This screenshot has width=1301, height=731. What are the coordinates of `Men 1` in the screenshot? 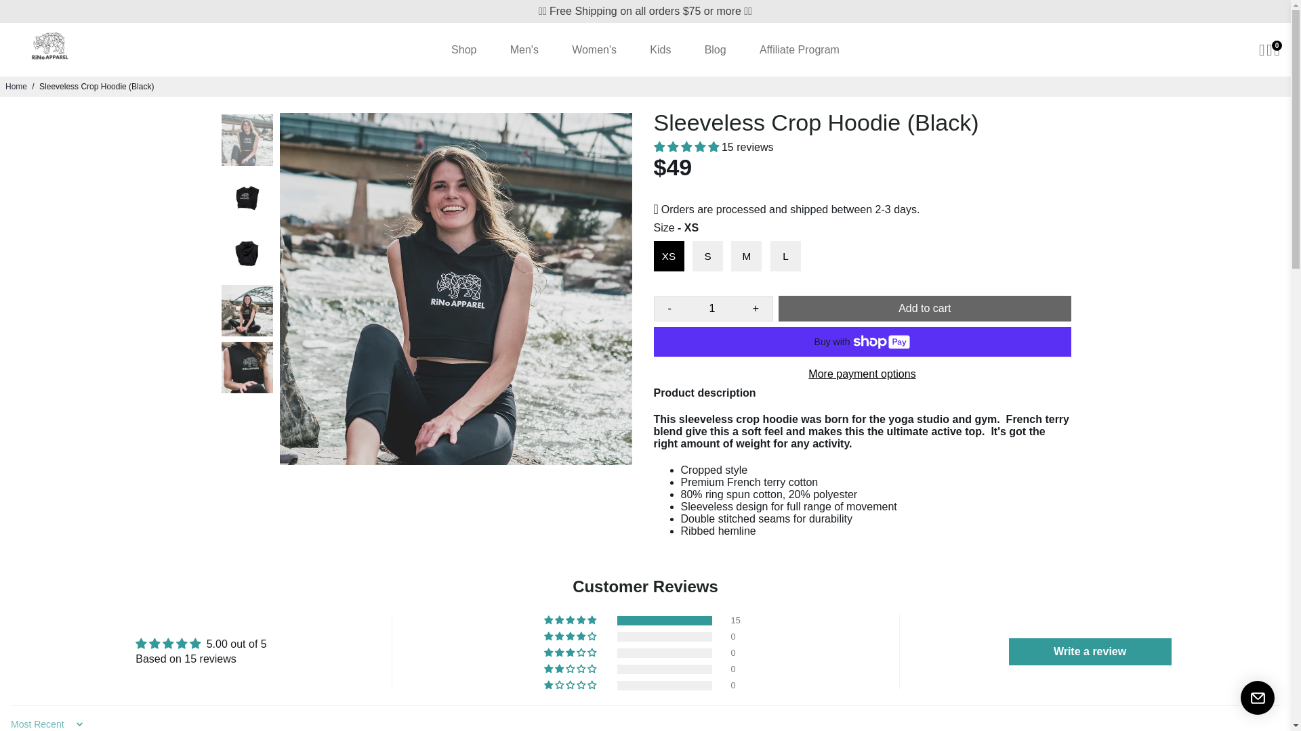 It's located at (524, 49).